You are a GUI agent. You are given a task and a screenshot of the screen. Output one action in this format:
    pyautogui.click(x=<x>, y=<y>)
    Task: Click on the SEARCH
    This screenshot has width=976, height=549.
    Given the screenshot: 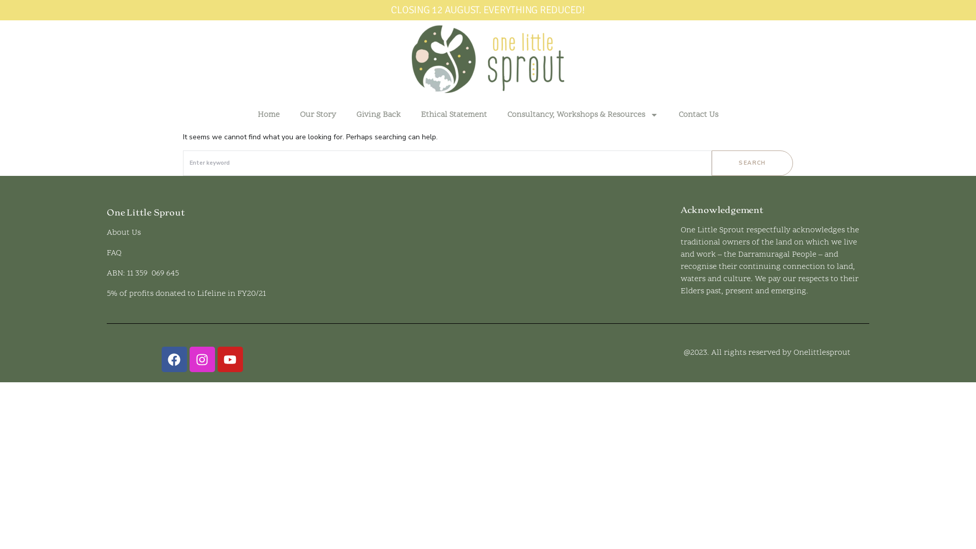 What is the action you would take?
    pyautogui.click(x=752, y=163)
    